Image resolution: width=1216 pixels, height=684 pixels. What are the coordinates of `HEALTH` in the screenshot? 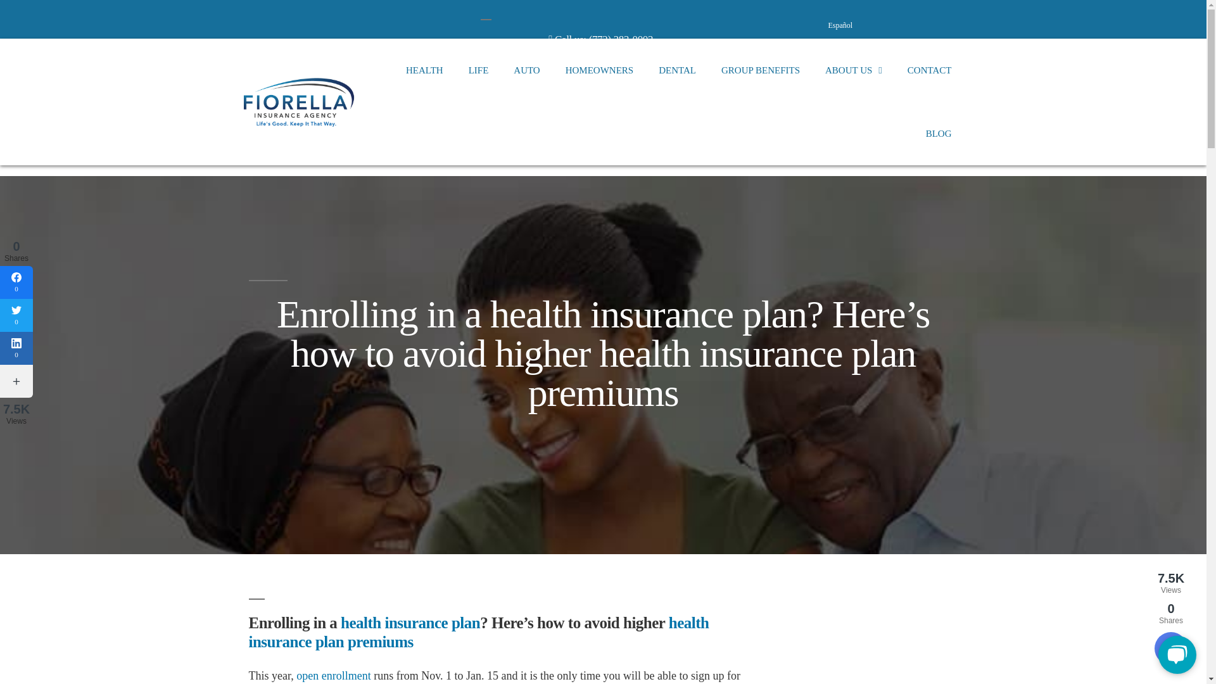 It's located at (424, 70).